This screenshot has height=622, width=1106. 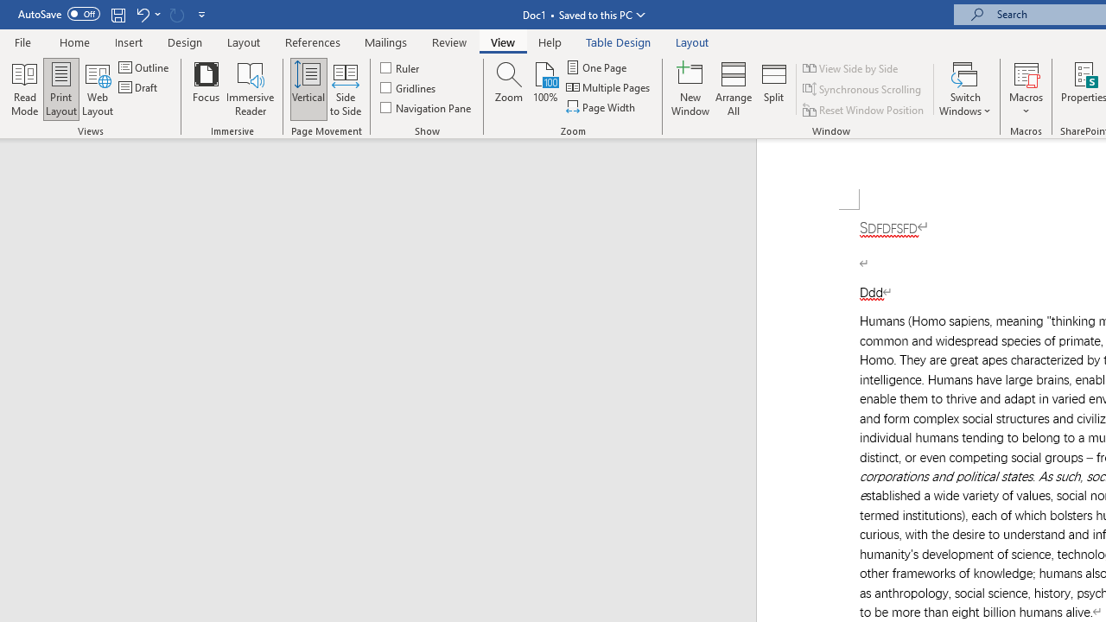 What do you see at coordinates (206, 88) in the screenshot?
I see `Focus` at bounding box center [206, 88].